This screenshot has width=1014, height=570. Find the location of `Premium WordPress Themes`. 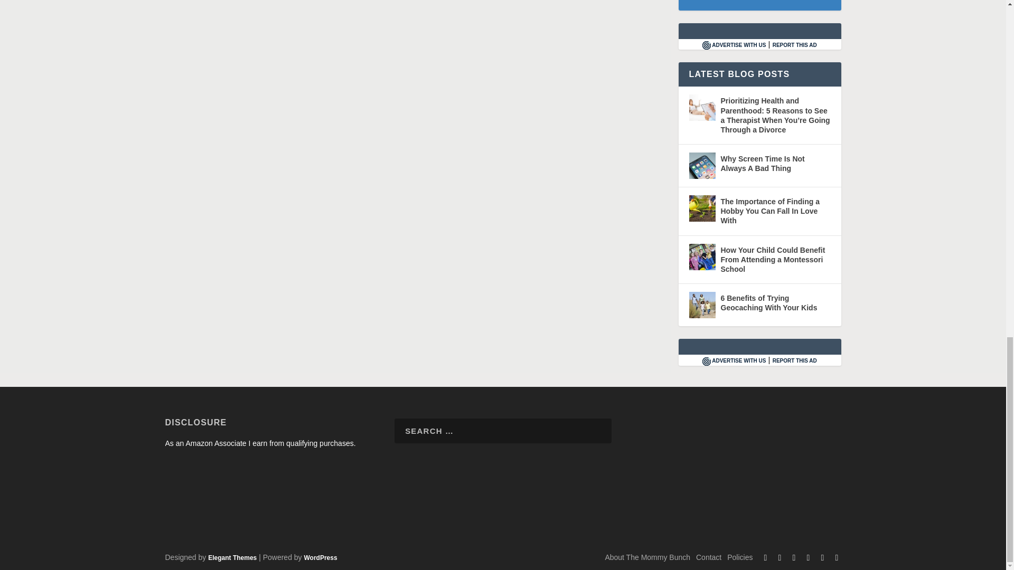

Premium WordPress Themes is located at coordinates (232, 557).